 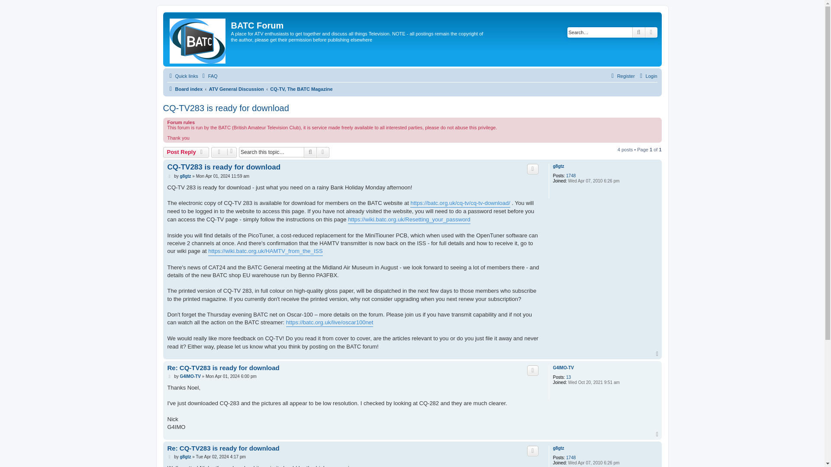 I want to click on 13, so click(x=568, y=377).